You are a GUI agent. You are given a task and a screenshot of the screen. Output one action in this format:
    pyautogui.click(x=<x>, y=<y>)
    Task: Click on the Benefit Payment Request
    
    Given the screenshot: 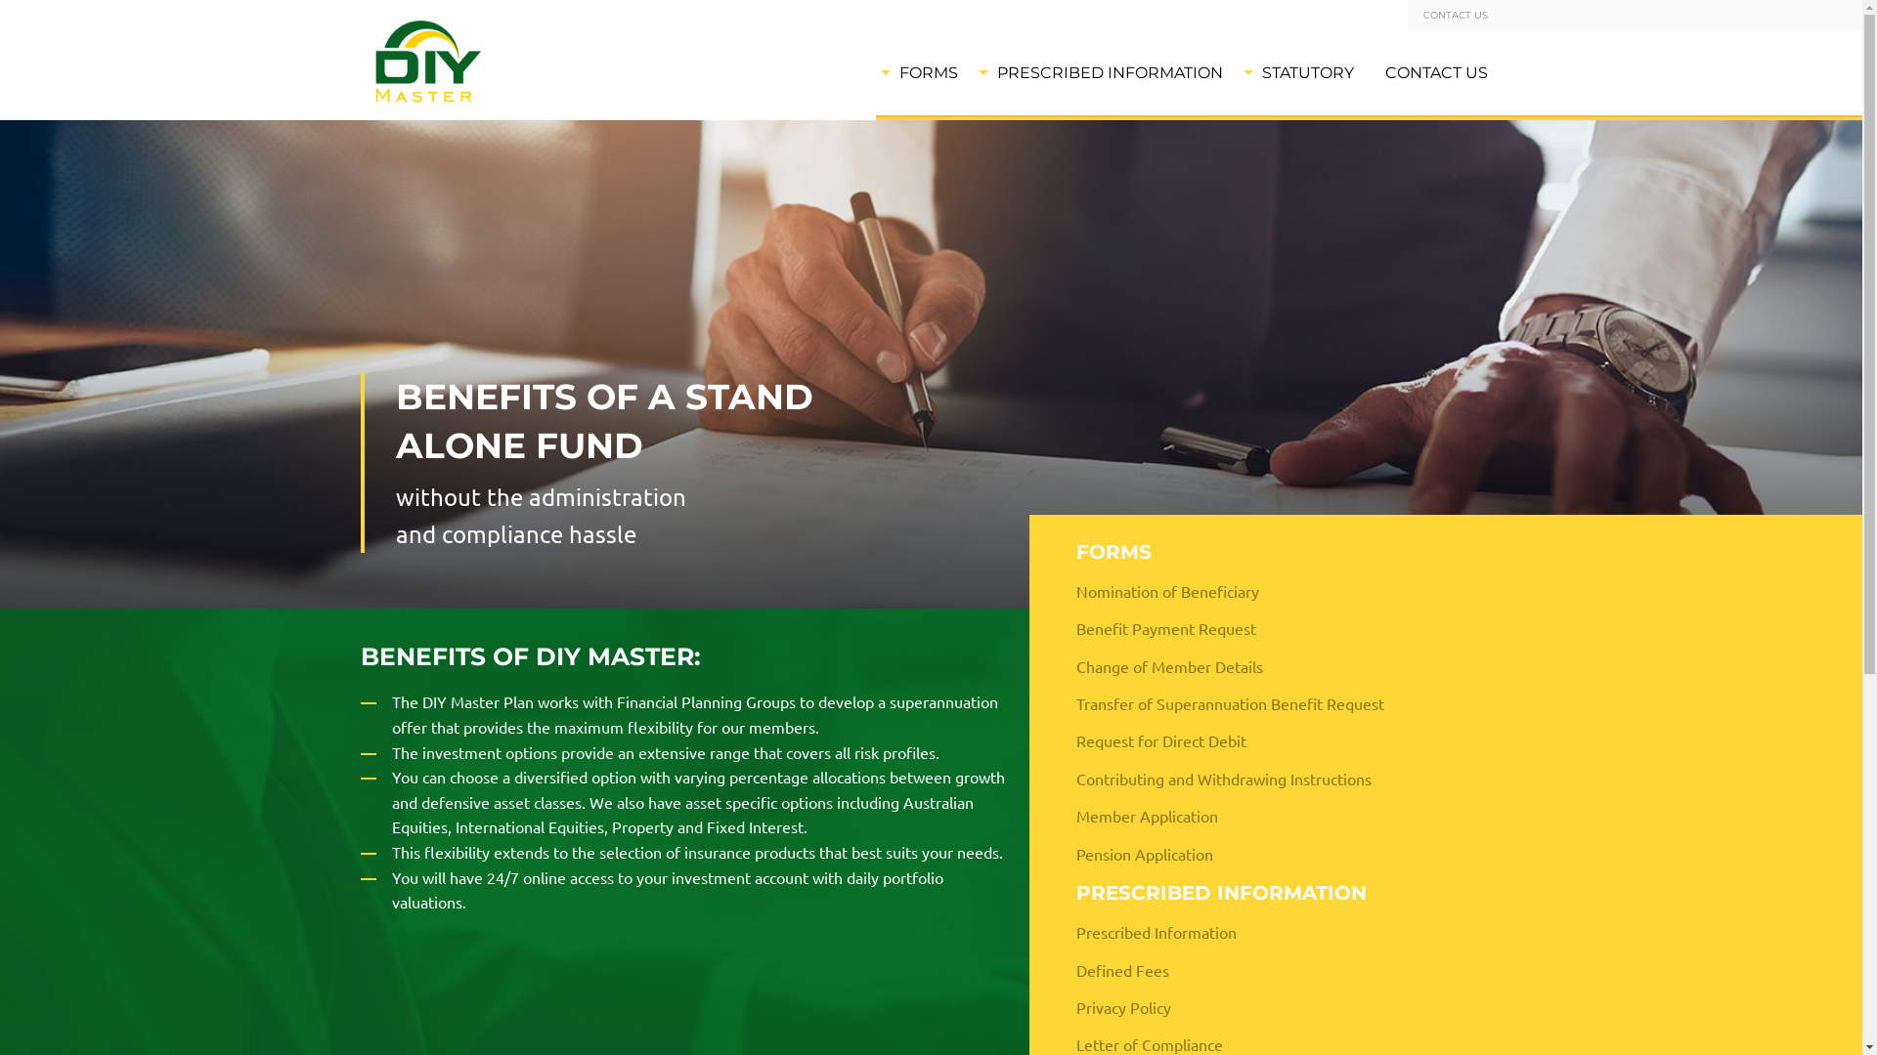 What is the action you would take?
    pyautogui.click(x=1273, y=627)
    